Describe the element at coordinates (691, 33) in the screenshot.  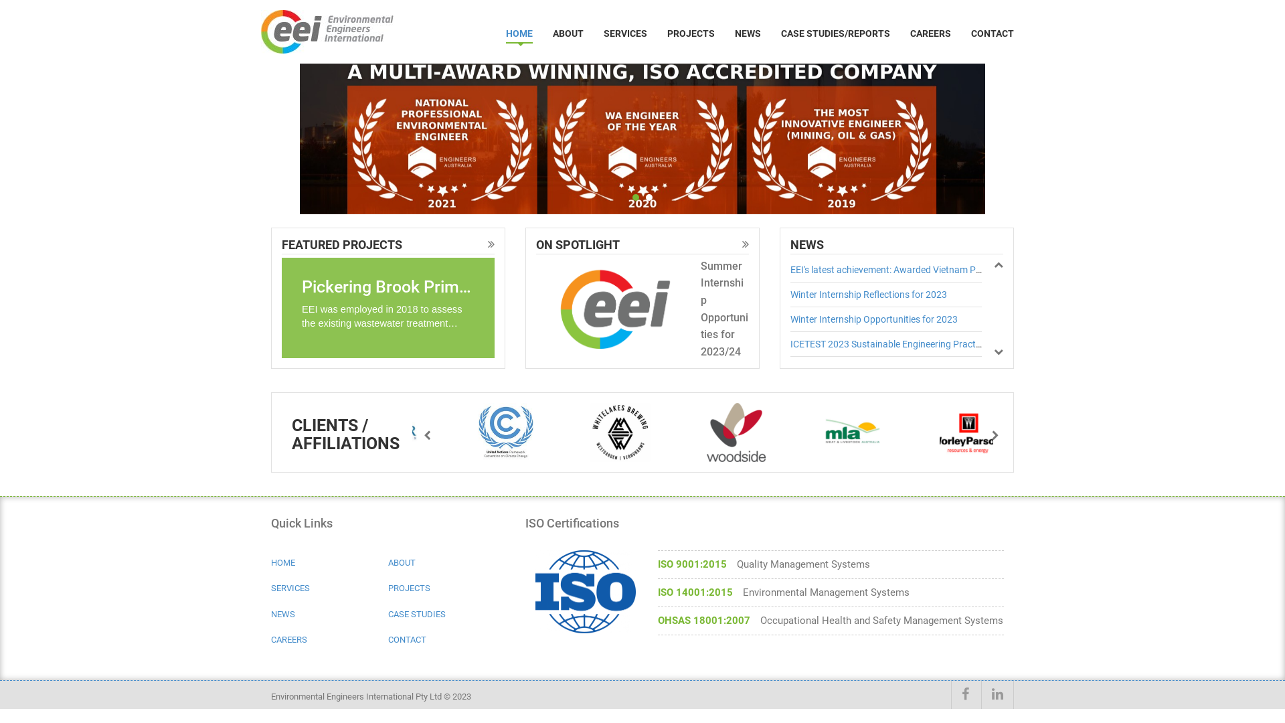
I see `PROJECTS` at that location.